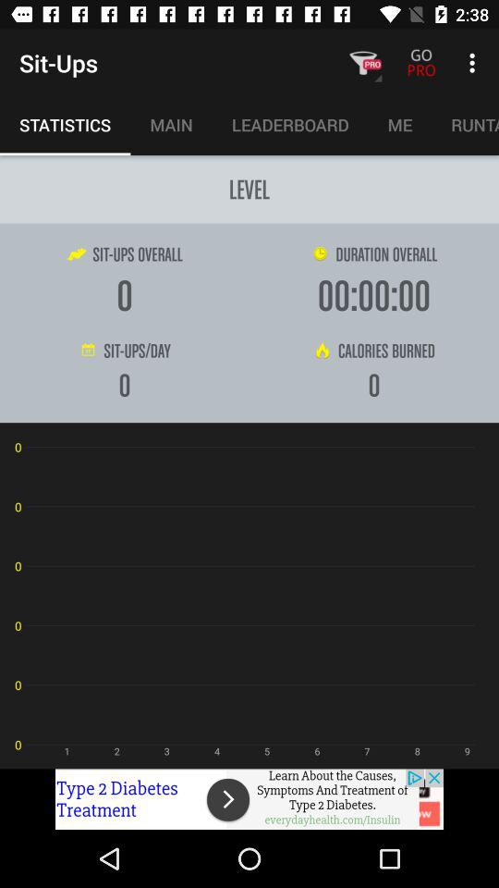  Describe the element at coordinates (249, 799) in the screenshot. I see `advertising bar` at that location.